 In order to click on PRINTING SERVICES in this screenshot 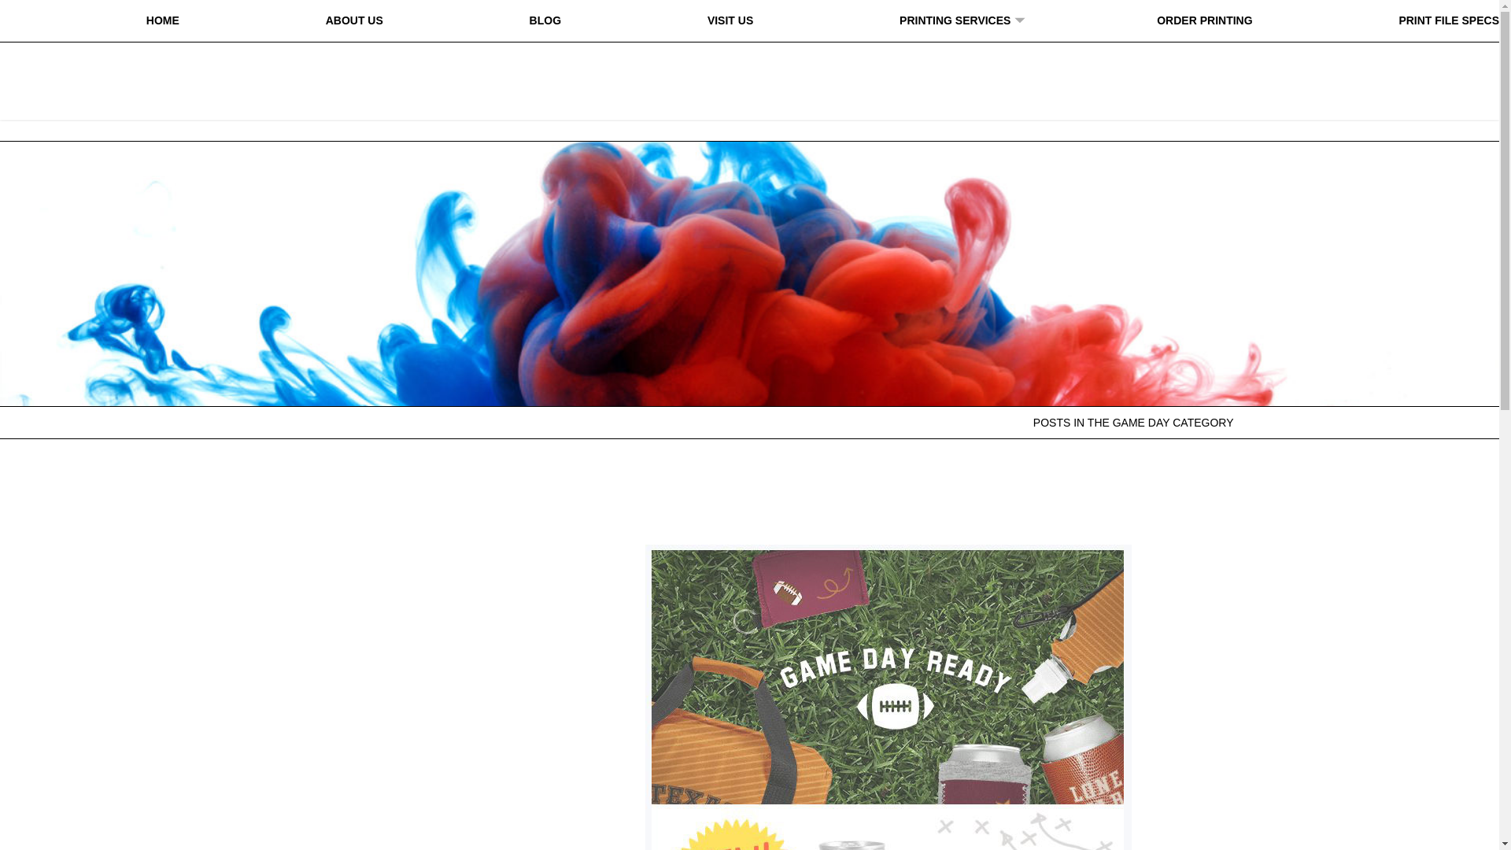, I will do `click(955, 20)`.